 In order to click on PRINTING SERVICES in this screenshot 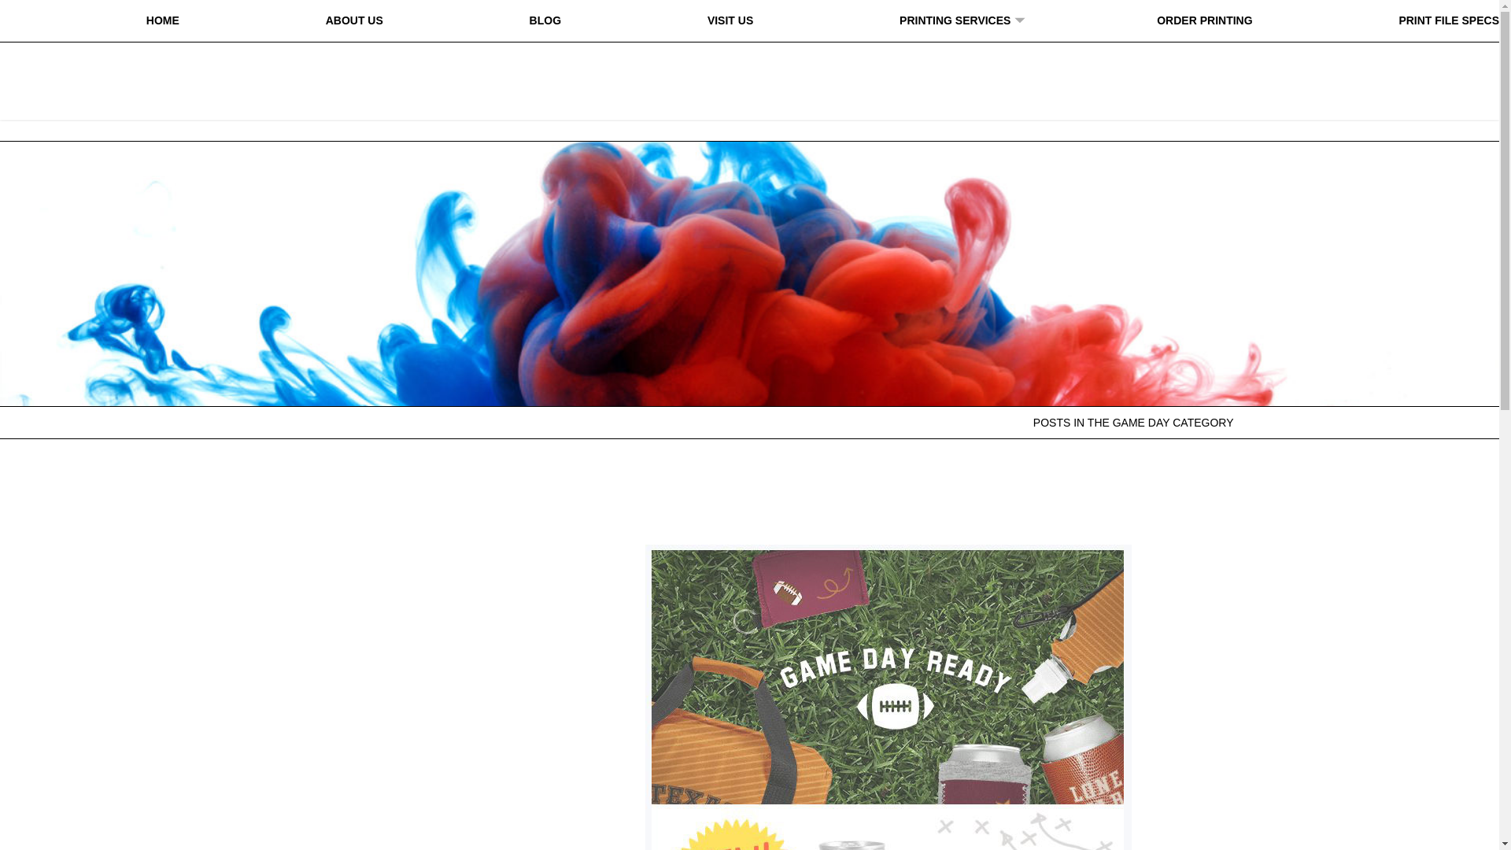, I will do `click(955, 20)`.